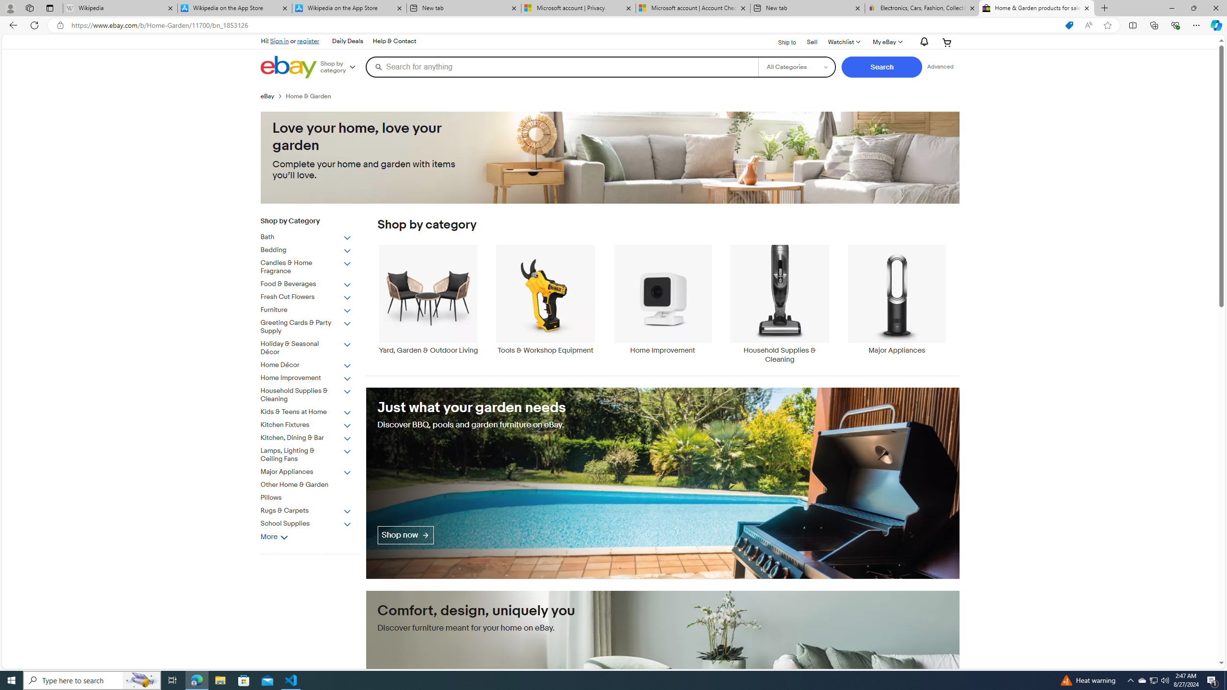 The image size is (1227, 690). Describe the element at coordinates (923, 8) in the screenshot. I see `Electronics, Cars, Fashion, Collectibles & More | eBay` at that location.